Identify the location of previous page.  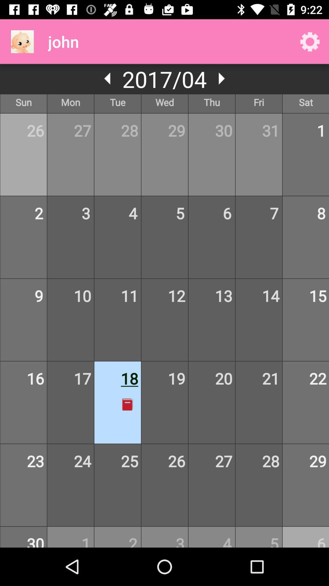
(108, 78).